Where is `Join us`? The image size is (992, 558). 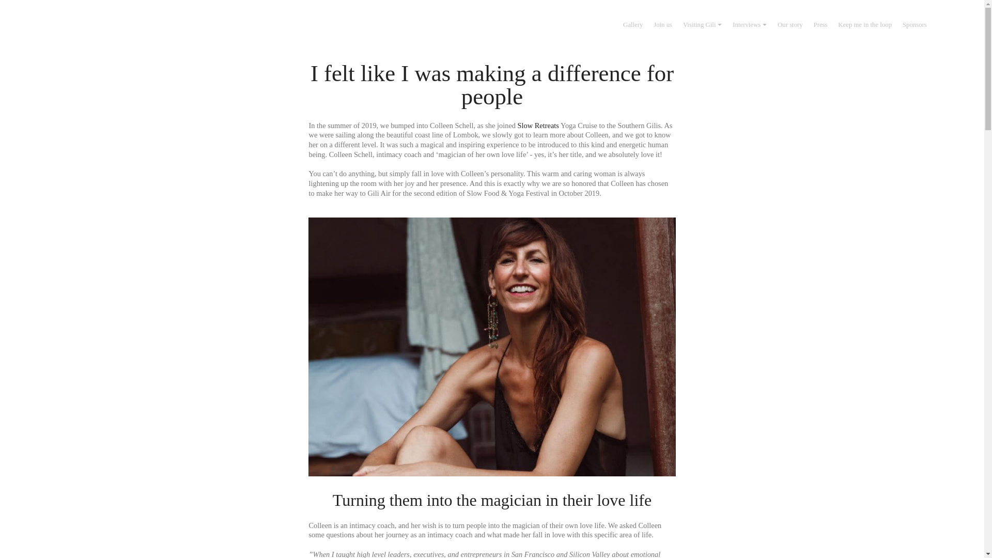
Join us is located at coordinates (663, 24).